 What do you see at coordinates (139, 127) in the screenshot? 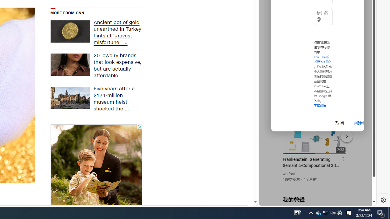
I see `AutomationID: sa-adchoices` at bounding box center [139, 127].